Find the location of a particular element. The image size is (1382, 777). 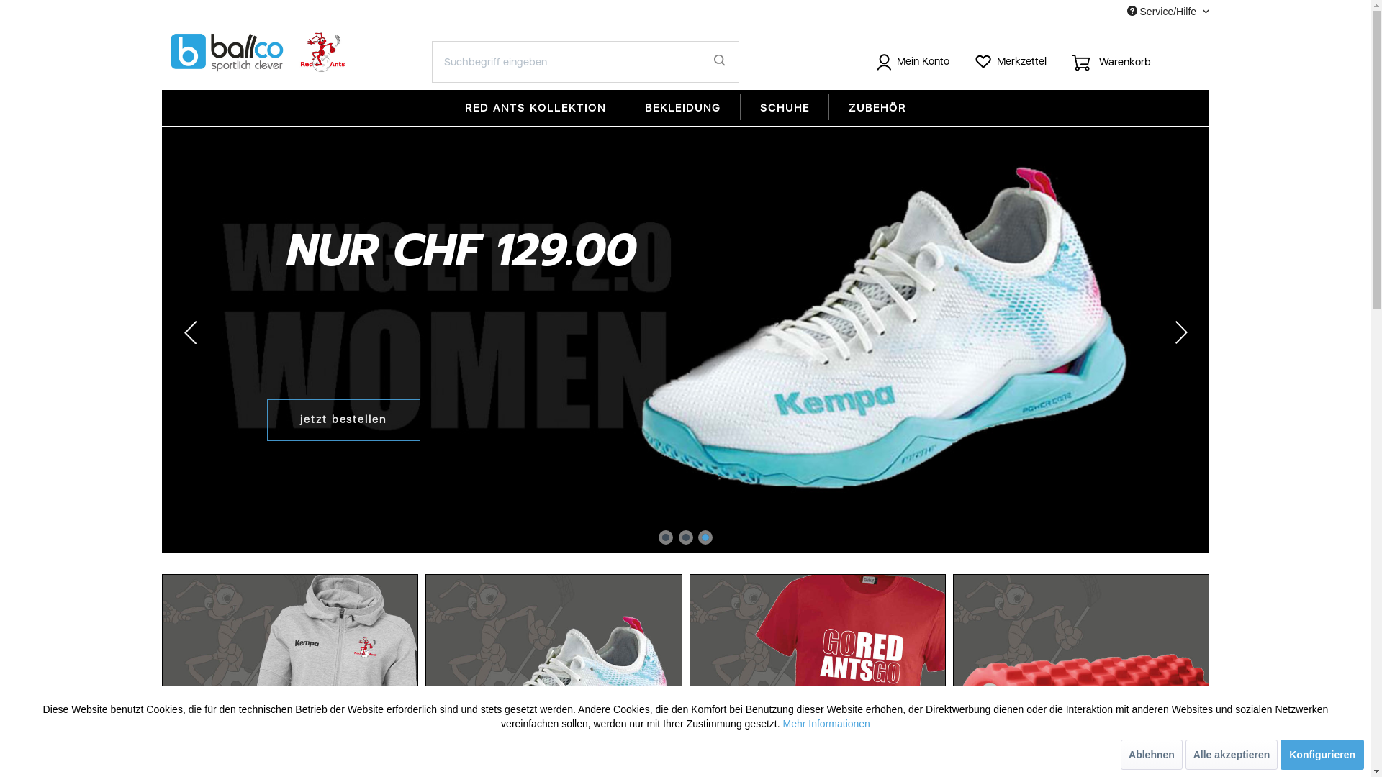

SCHUHE is located at coordinates (785, 108).